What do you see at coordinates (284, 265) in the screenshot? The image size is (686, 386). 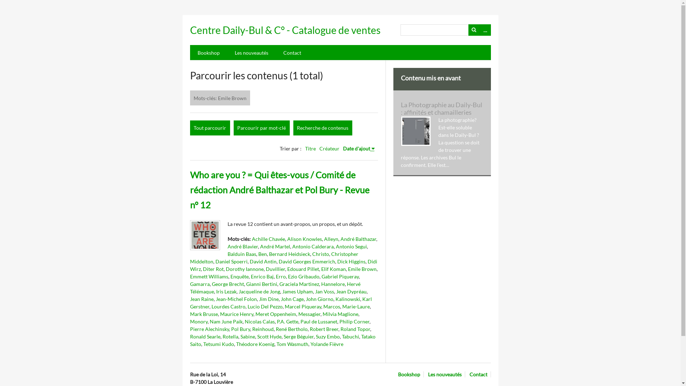 I see `Didi Wirz` at bounding box center [284, 265].